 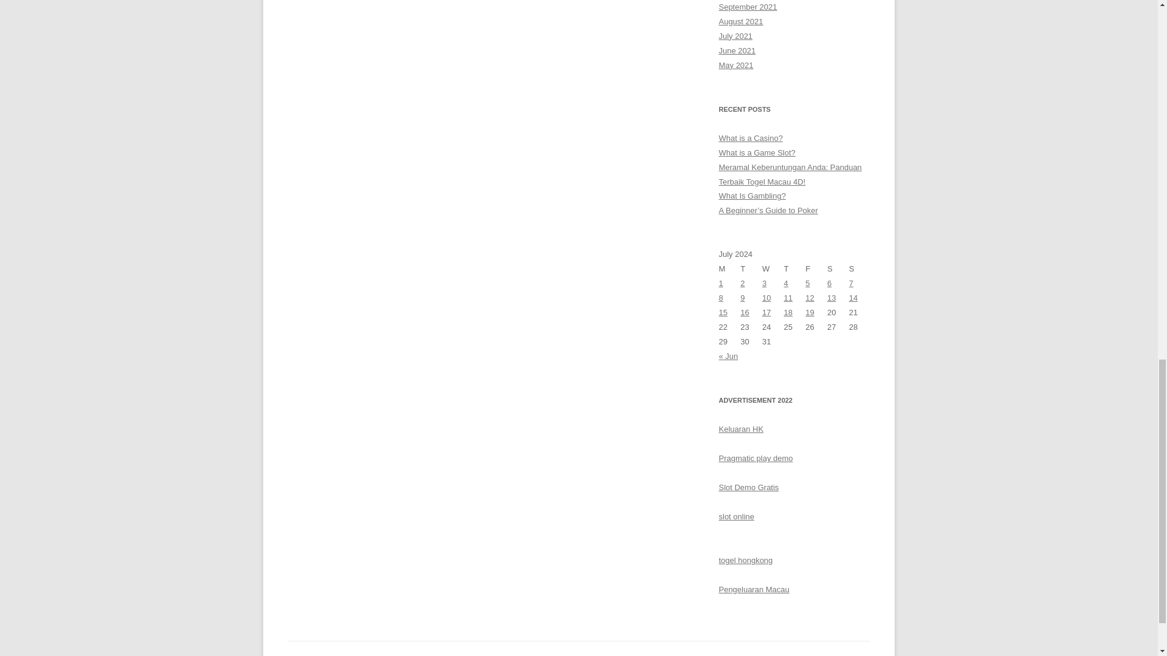 I want to click on Friday, so click(x=816, y=268).